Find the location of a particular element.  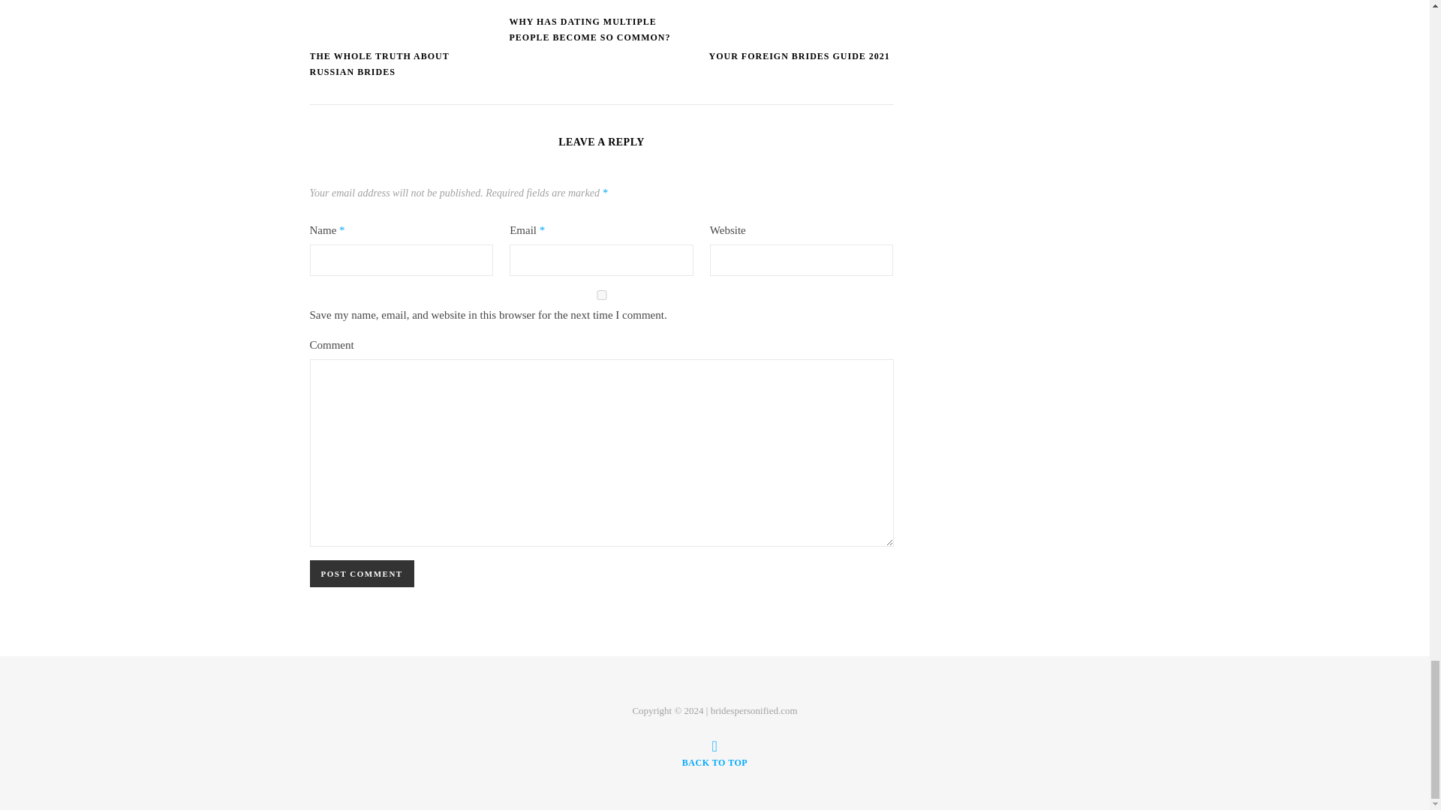

THE WHOLE TRUTH ABOUT RUSSIAN BRIDES is located at coordinates (378, 64).